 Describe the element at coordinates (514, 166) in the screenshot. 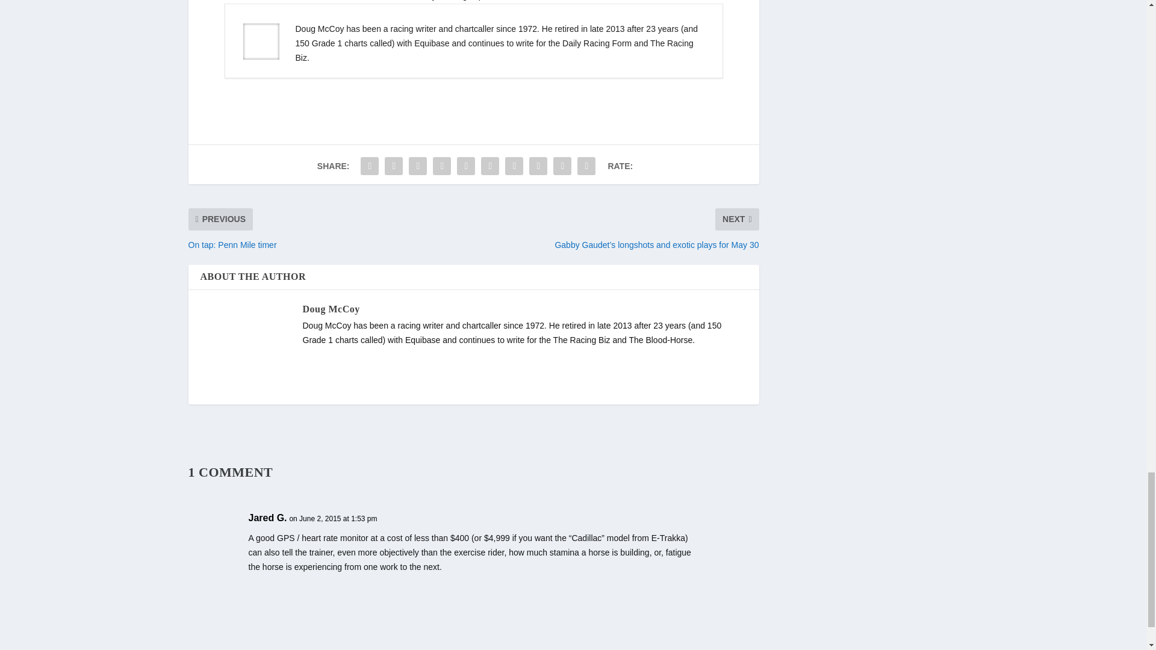

I see `Share "Turning babies into runners" via Buffer` at that location.